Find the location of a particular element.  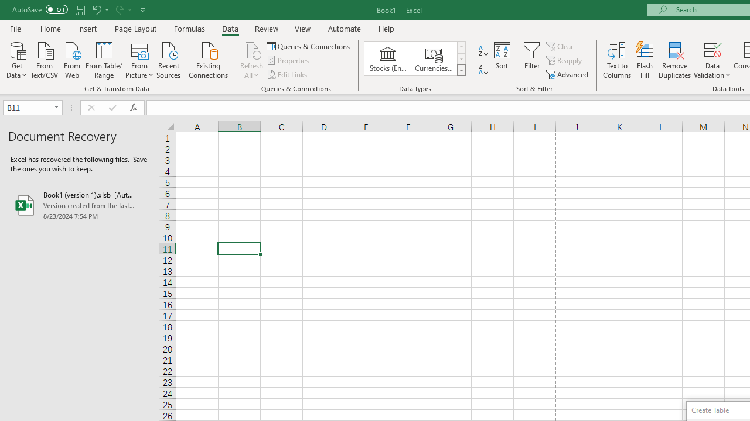

Refresh All is located at coordinates (252, 49).